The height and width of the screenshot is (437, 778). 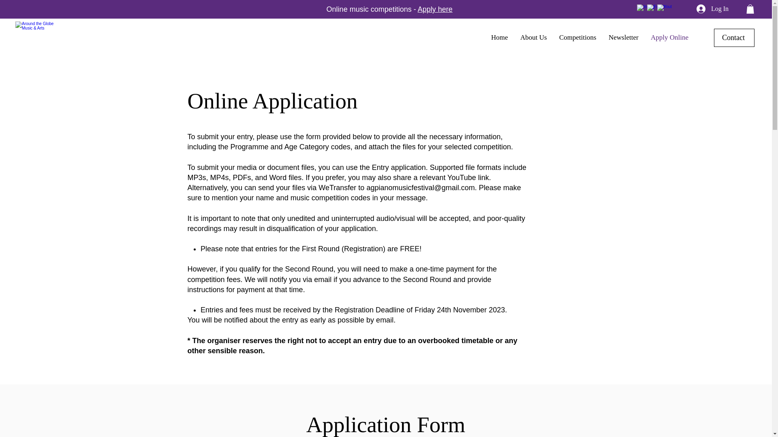 I want to click on Apply Online, so click(x=669, y=38).